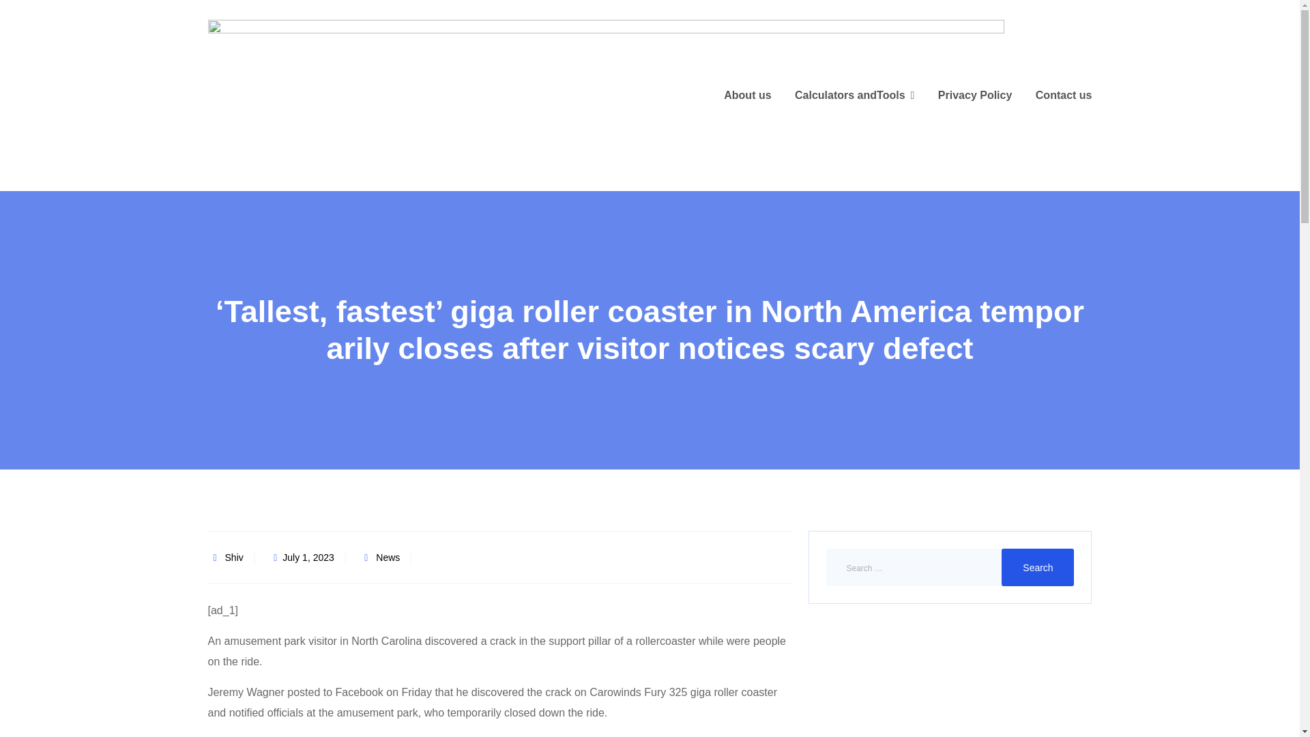  Describe the element at coordinates (975, 96) in the screenshot. I see `Privacy Policy` at that location.